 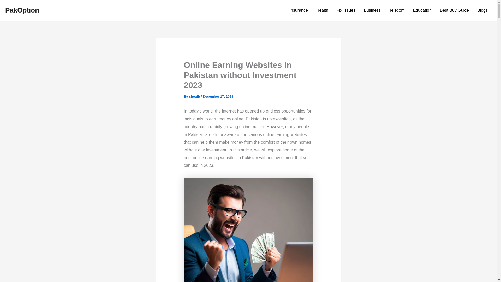 I want to click on Education, so click(x=422, y=10).